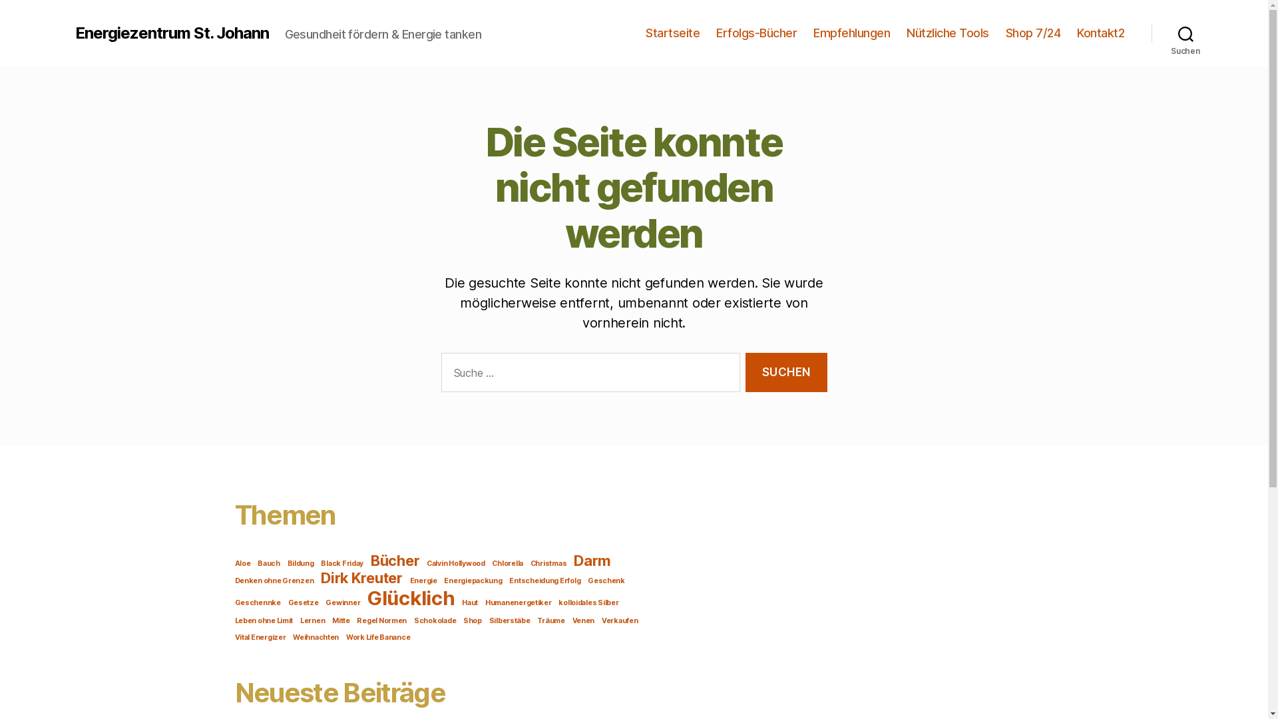 The width and height of the screenshot is (1278, 719). I want to click on Suchen, so click(786, 373).